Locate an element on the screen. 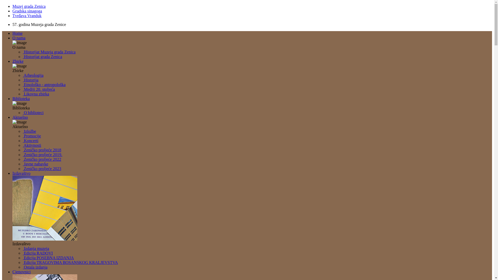 The image size is (498, 280).  Koncerti is located at coordinates (31, 141).